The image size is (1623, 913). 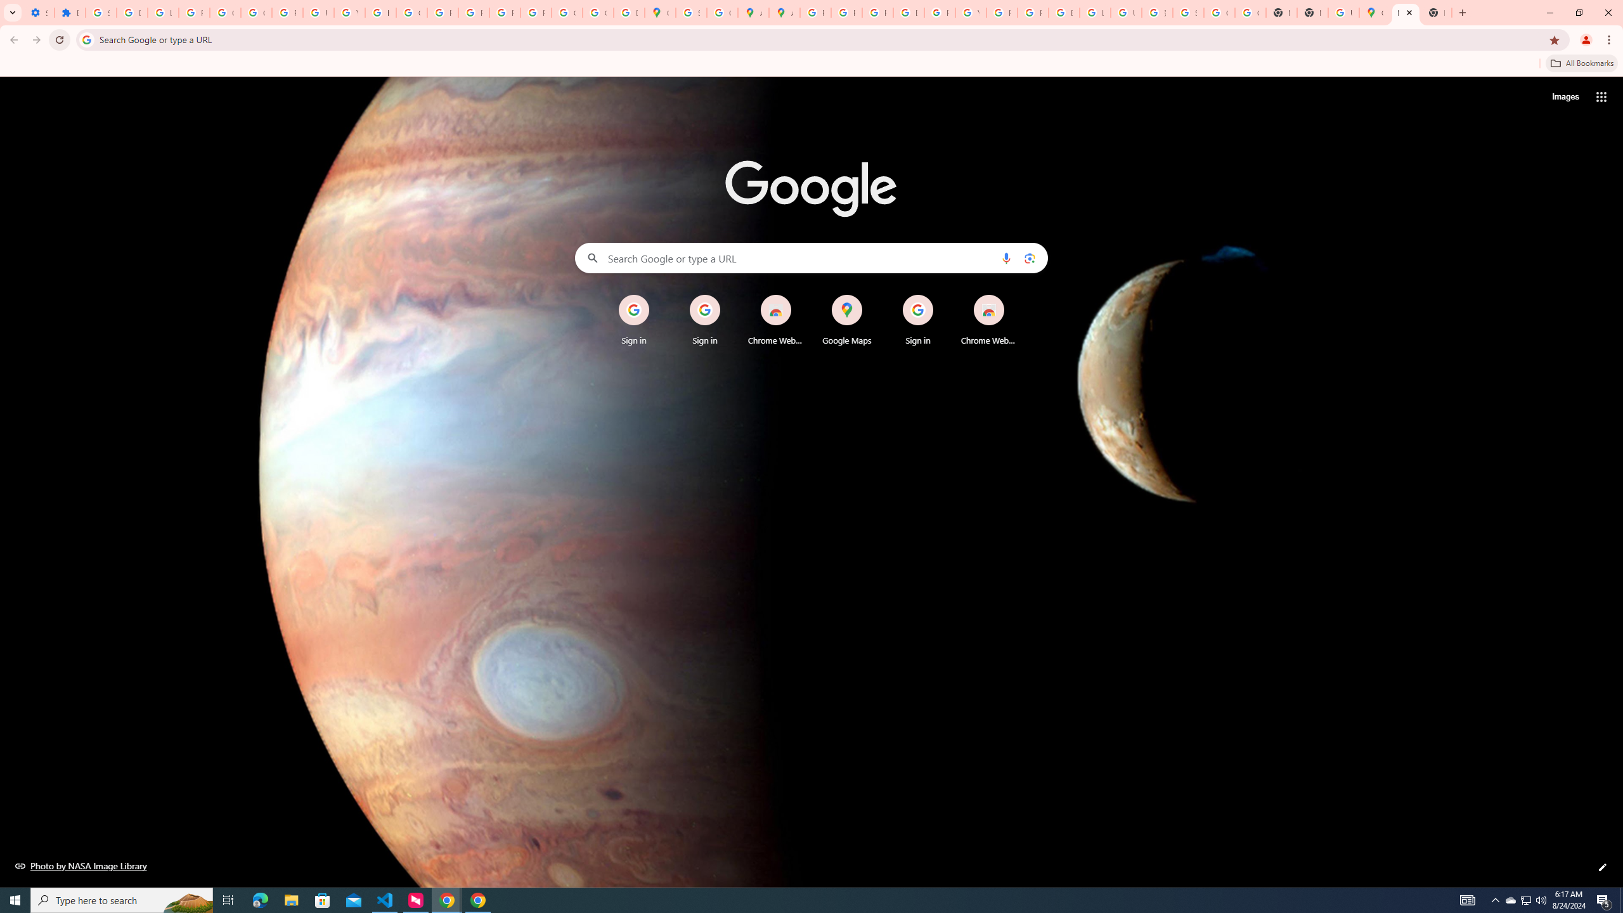 I want to click on Use Google Maps in Space - Google Maps Help, so click(x=1343, y=13).